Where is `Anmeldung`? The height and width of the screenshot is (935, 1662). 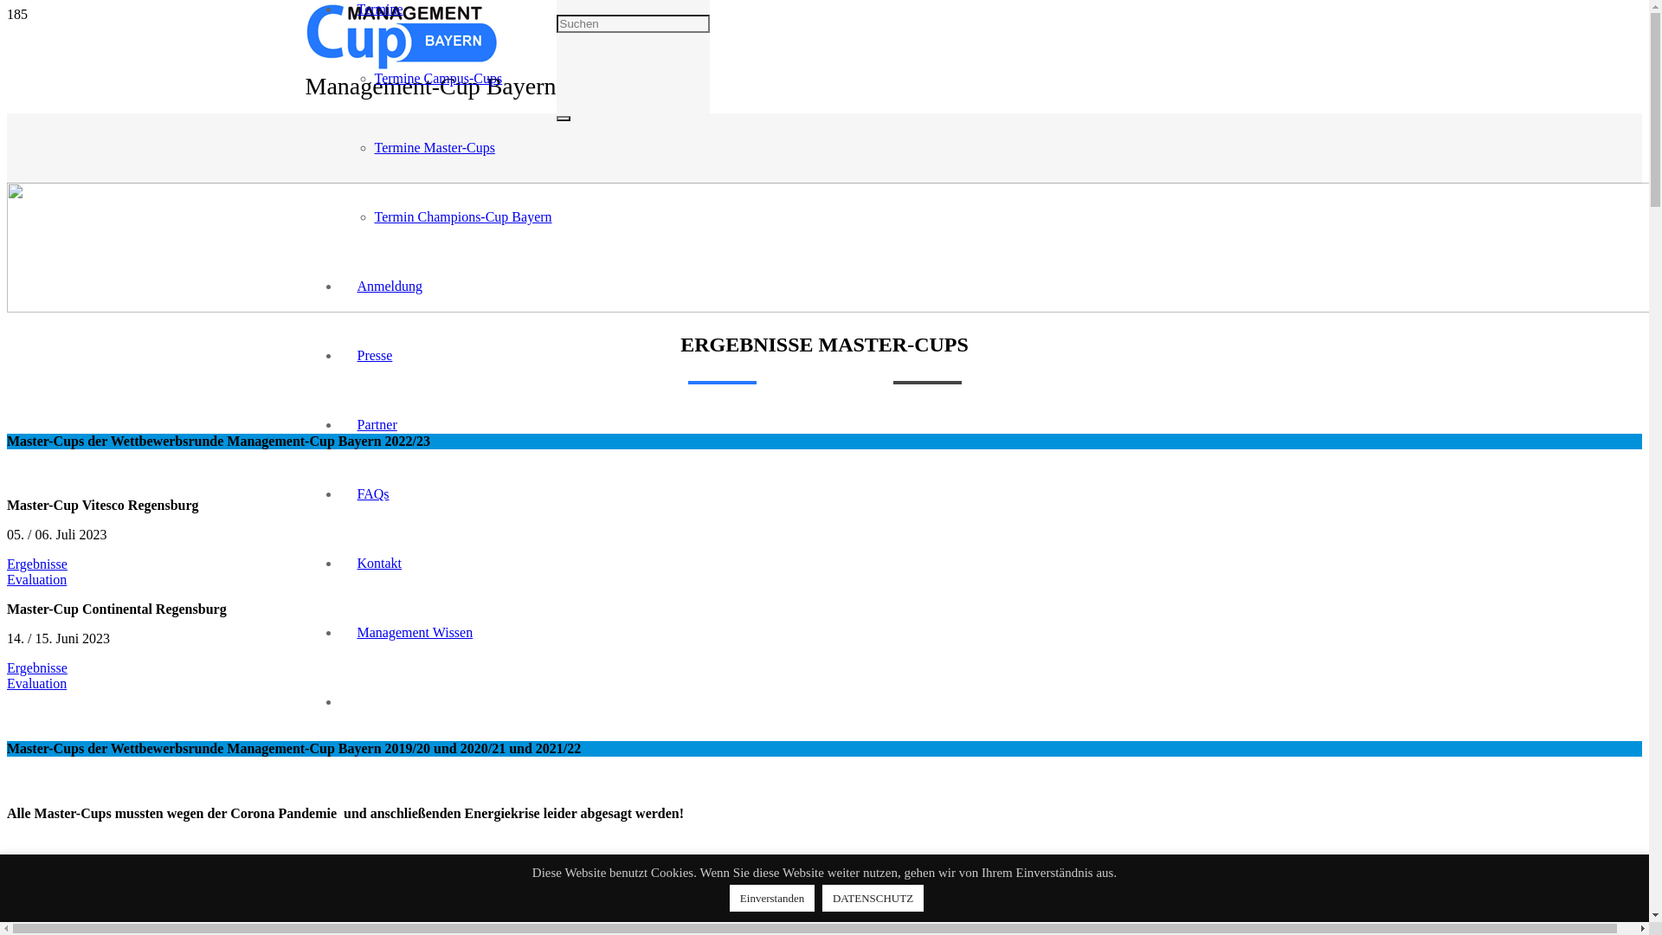
Anmeldung is located at coordinates (390, 286).